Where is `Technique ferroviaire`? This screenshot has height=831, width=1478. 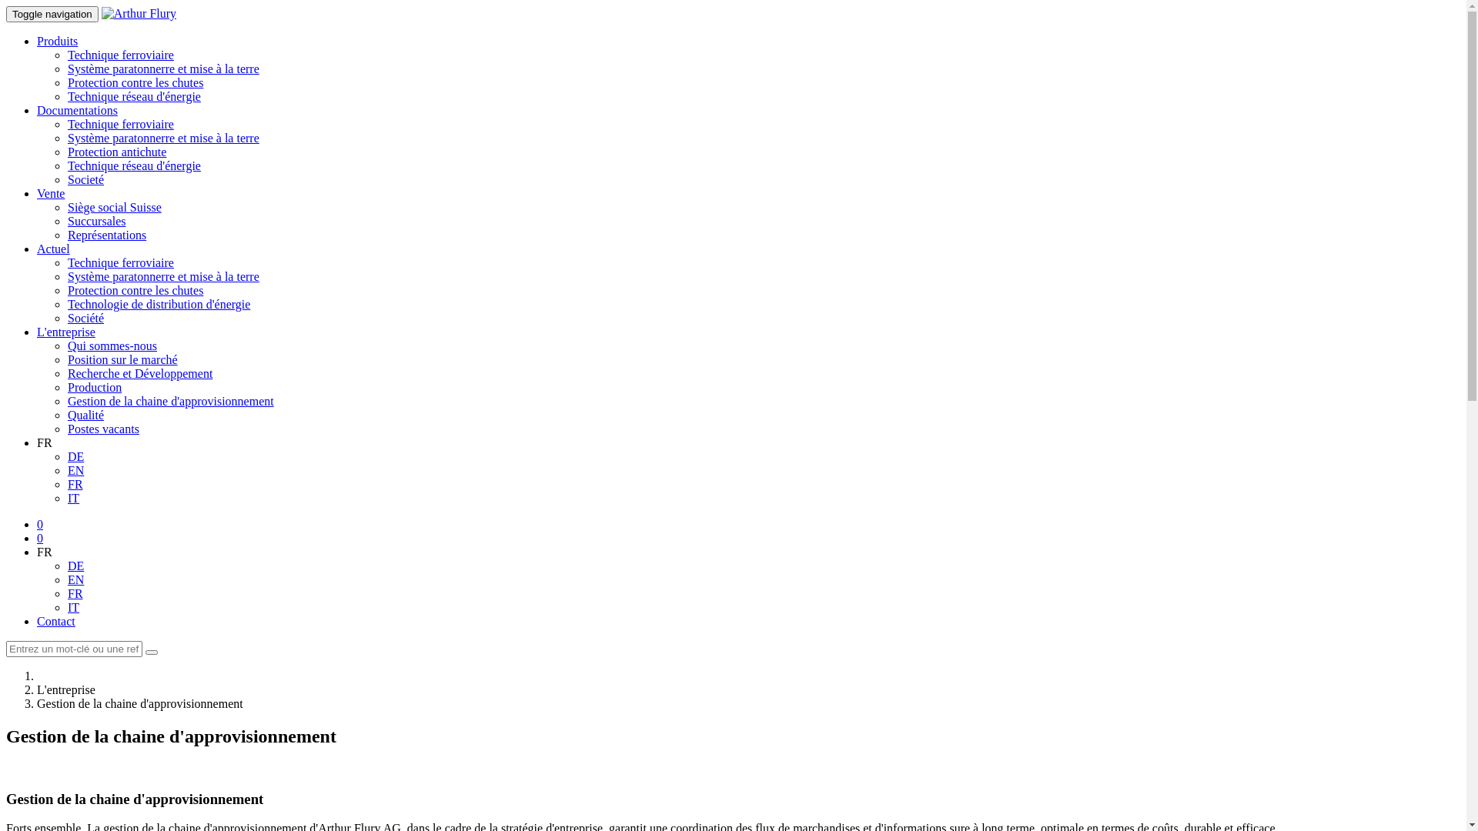 Technique ferroviaire is located at coordinates (121, 263).